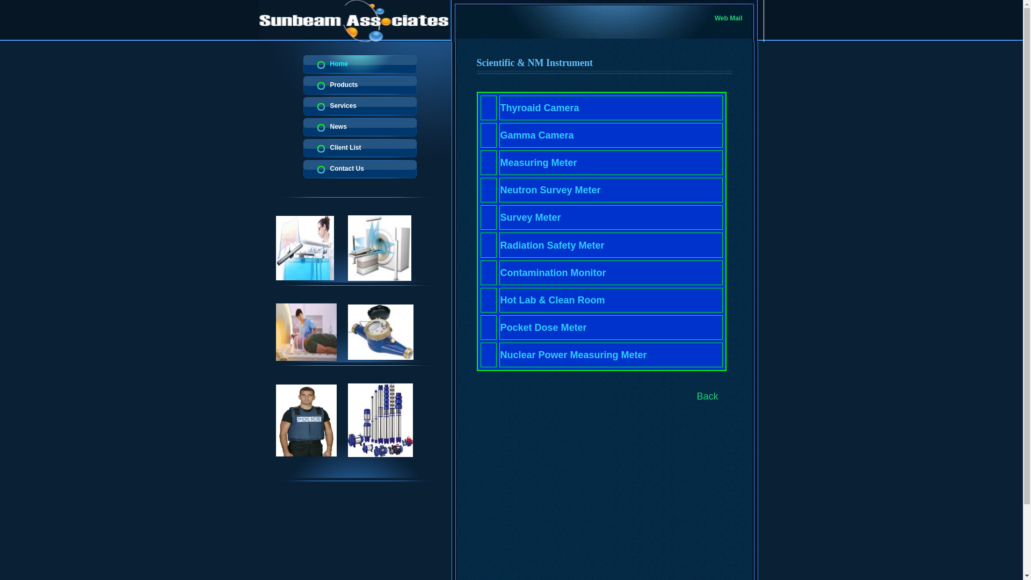 The height and width of the screenshot is (580, 1031). What do you see at coordinates (360, 106) in the screenshot?
I see `Services` at bounding box center [360, 106].